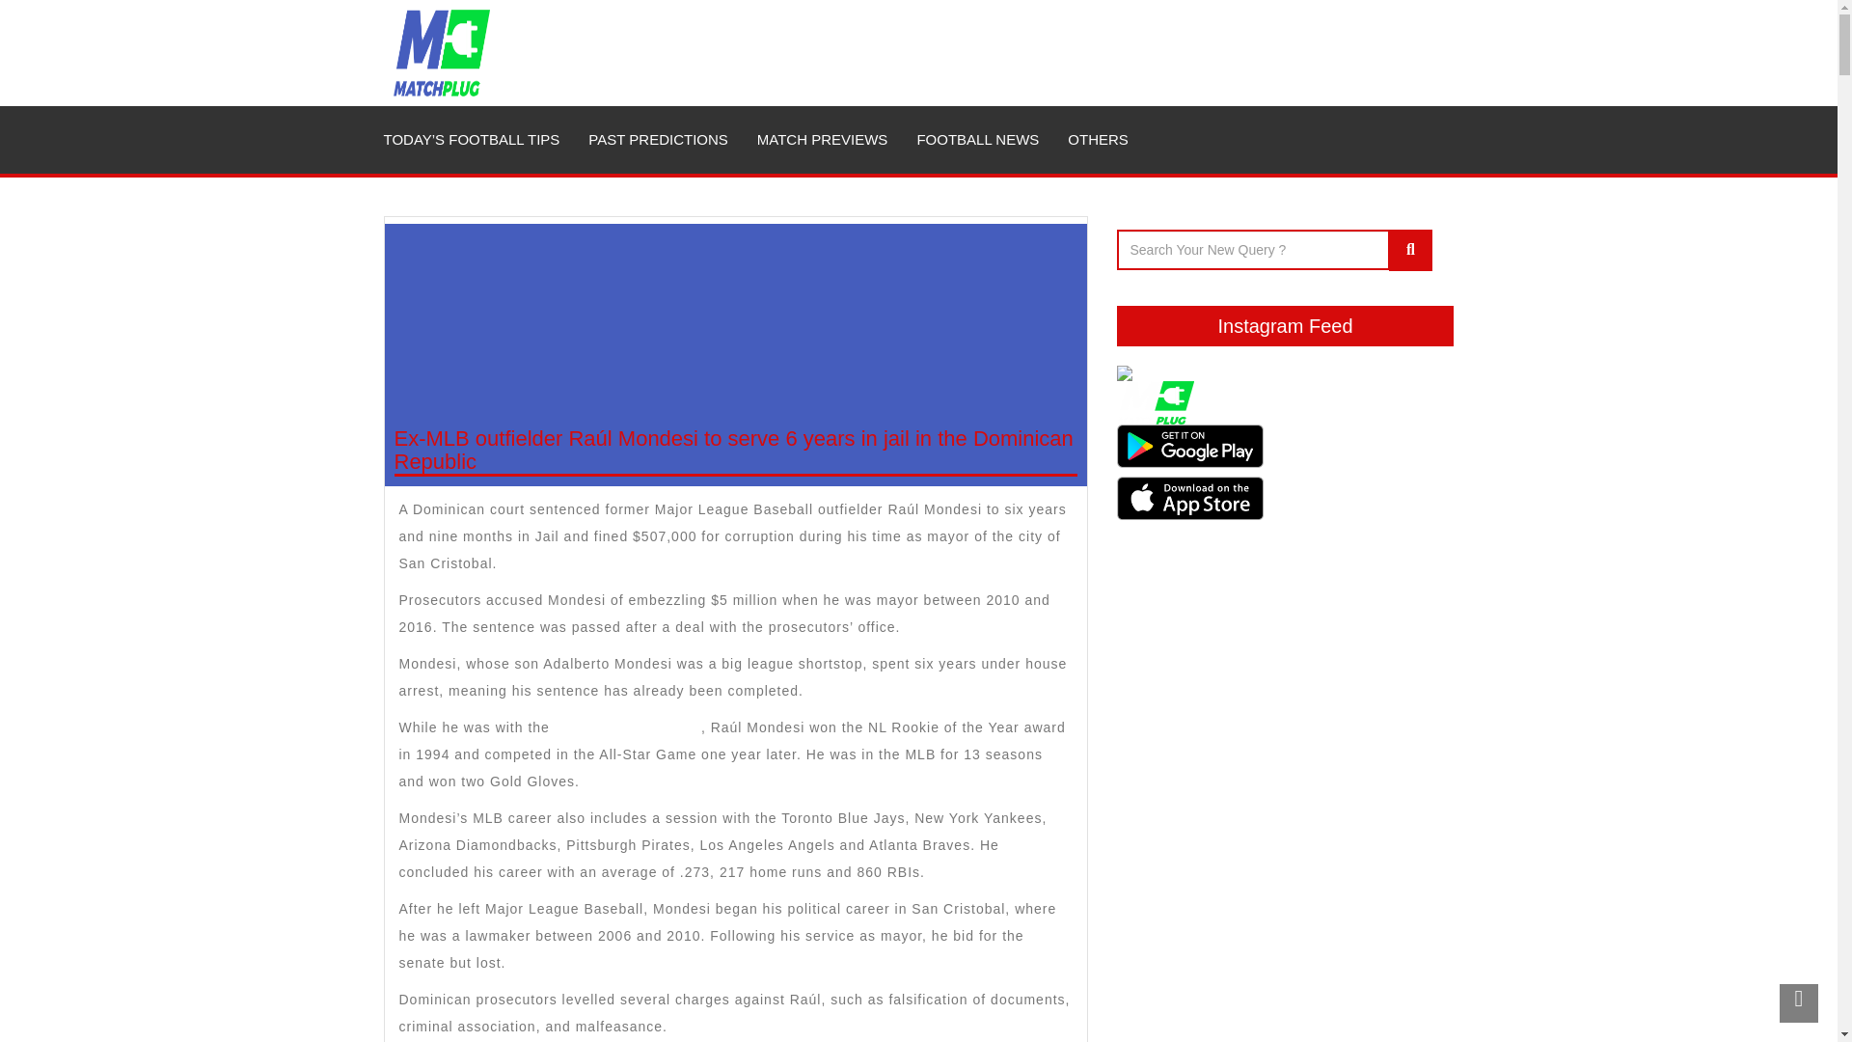  Describe the element at coordinates (822, 139) in the screenshot. I see `MATCH PREVIEWS` at that location.